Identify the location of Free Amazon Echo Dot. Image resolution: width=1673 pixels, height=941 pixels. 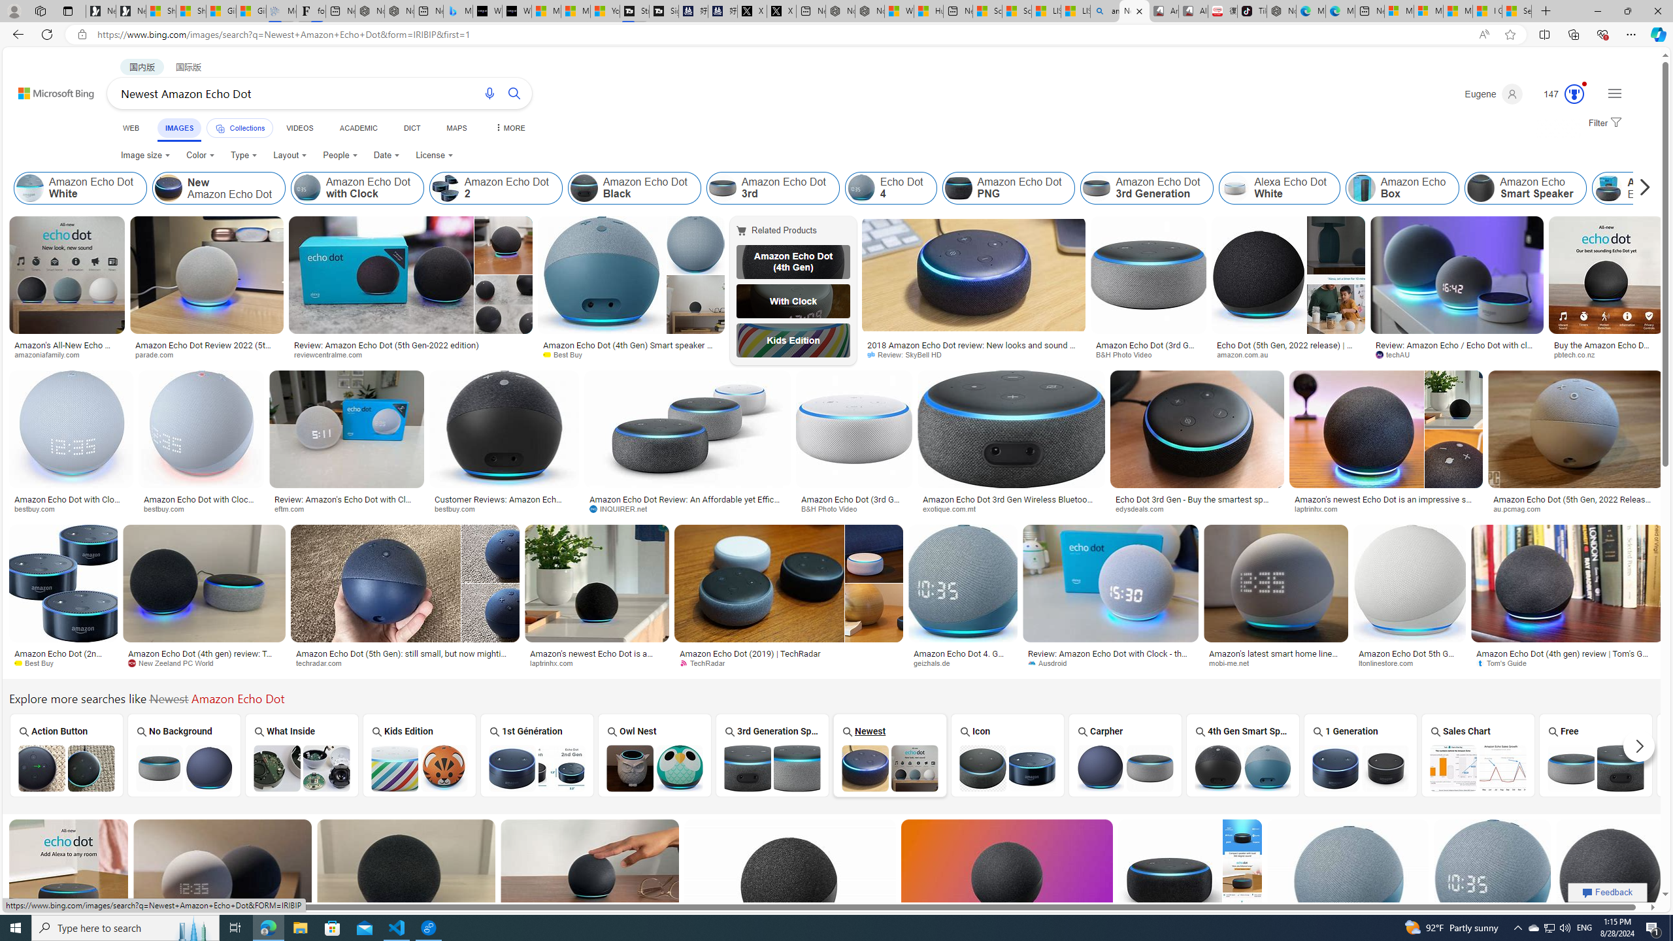
(1595, 767).